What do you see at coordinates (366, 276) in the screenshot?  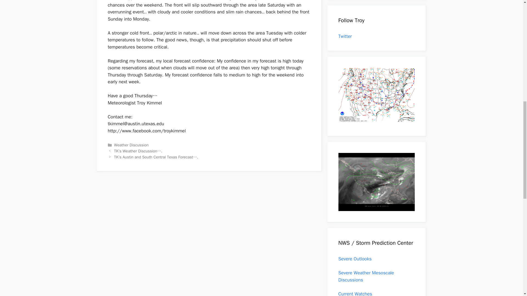 I see `Severe Weather Mesoscale Discussions` at bounding box center [366, 276].